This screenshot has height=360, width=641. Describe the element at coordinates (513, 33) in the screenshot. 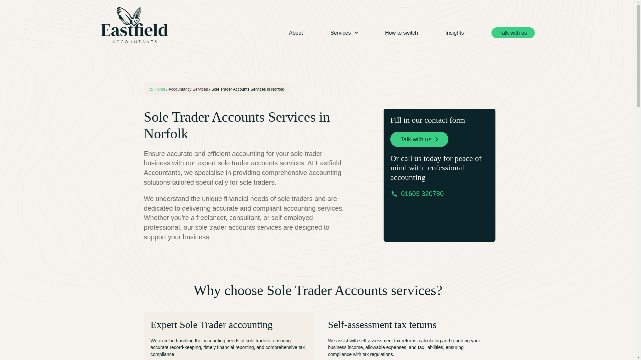

I see `Talk with us` at that location.